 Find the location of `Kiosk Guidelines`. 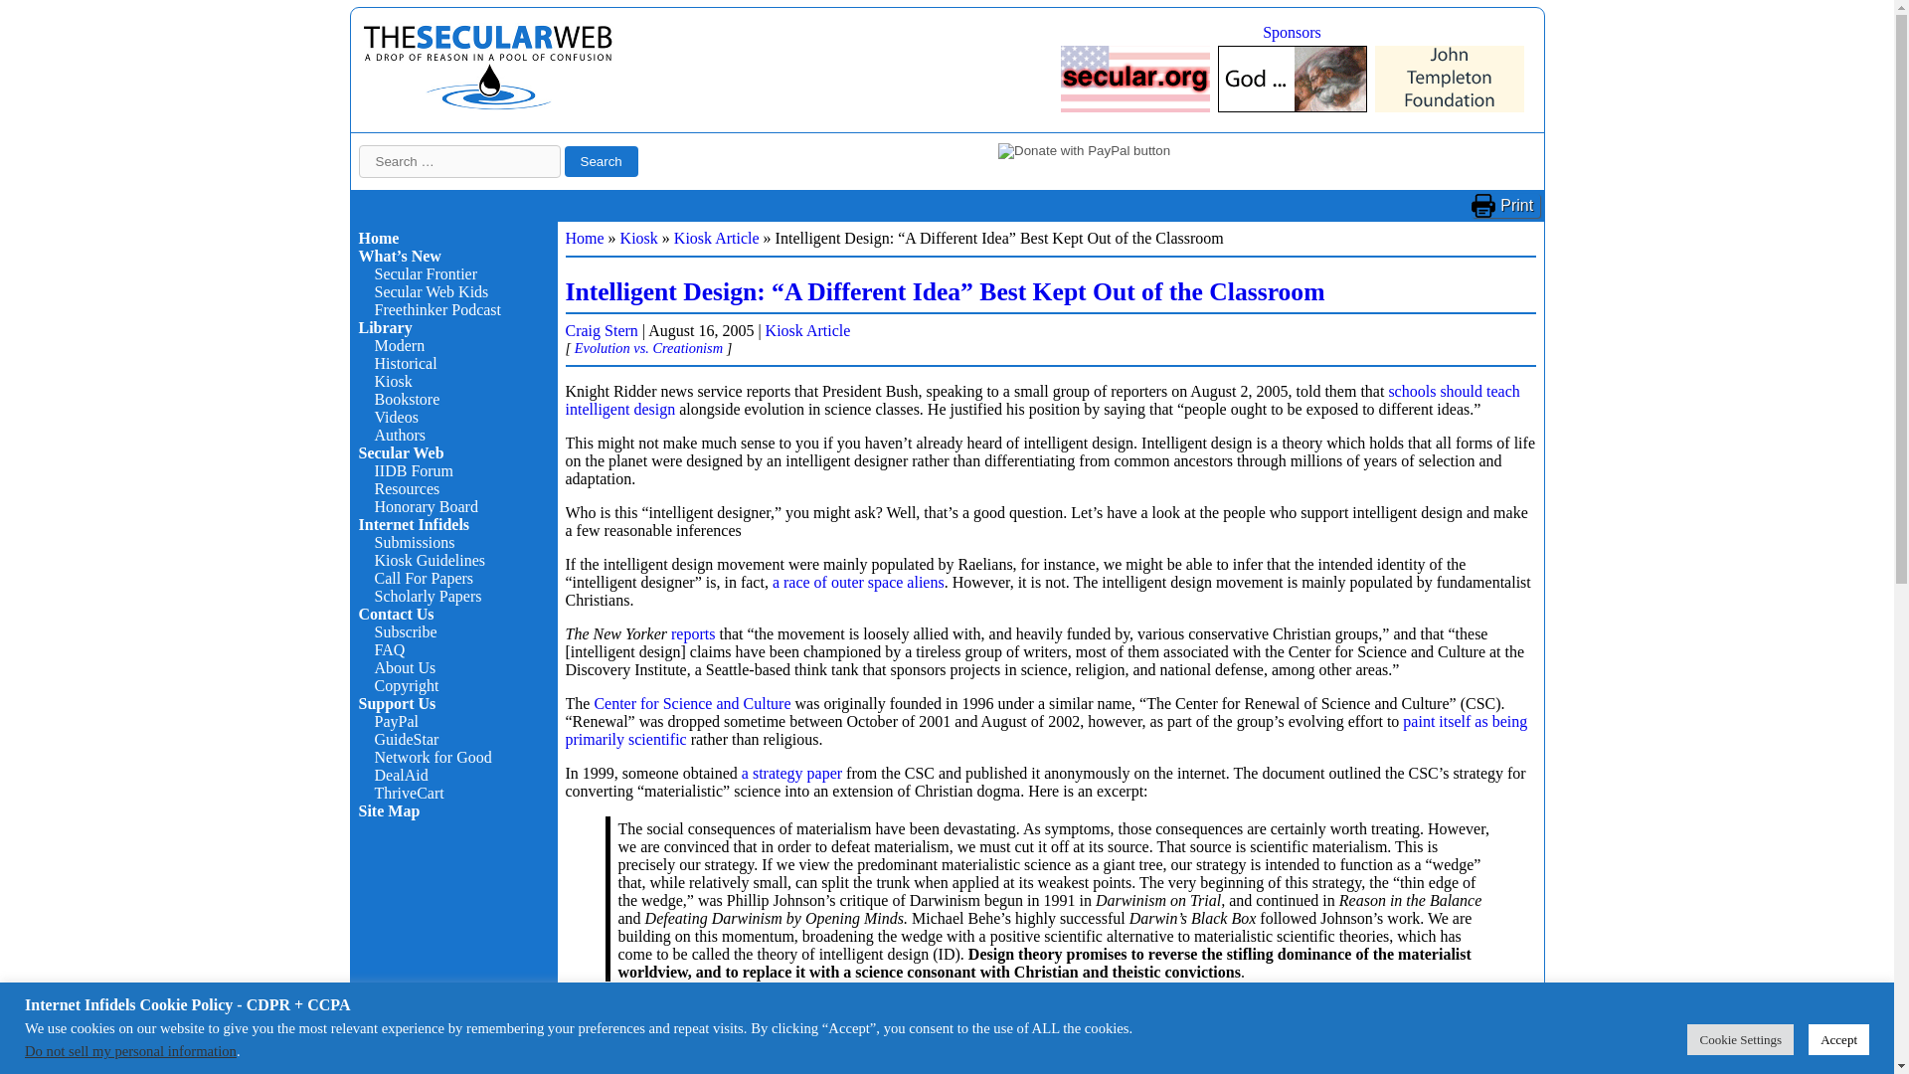

Kiosk Guidelines is located at coordinates (430, 561).